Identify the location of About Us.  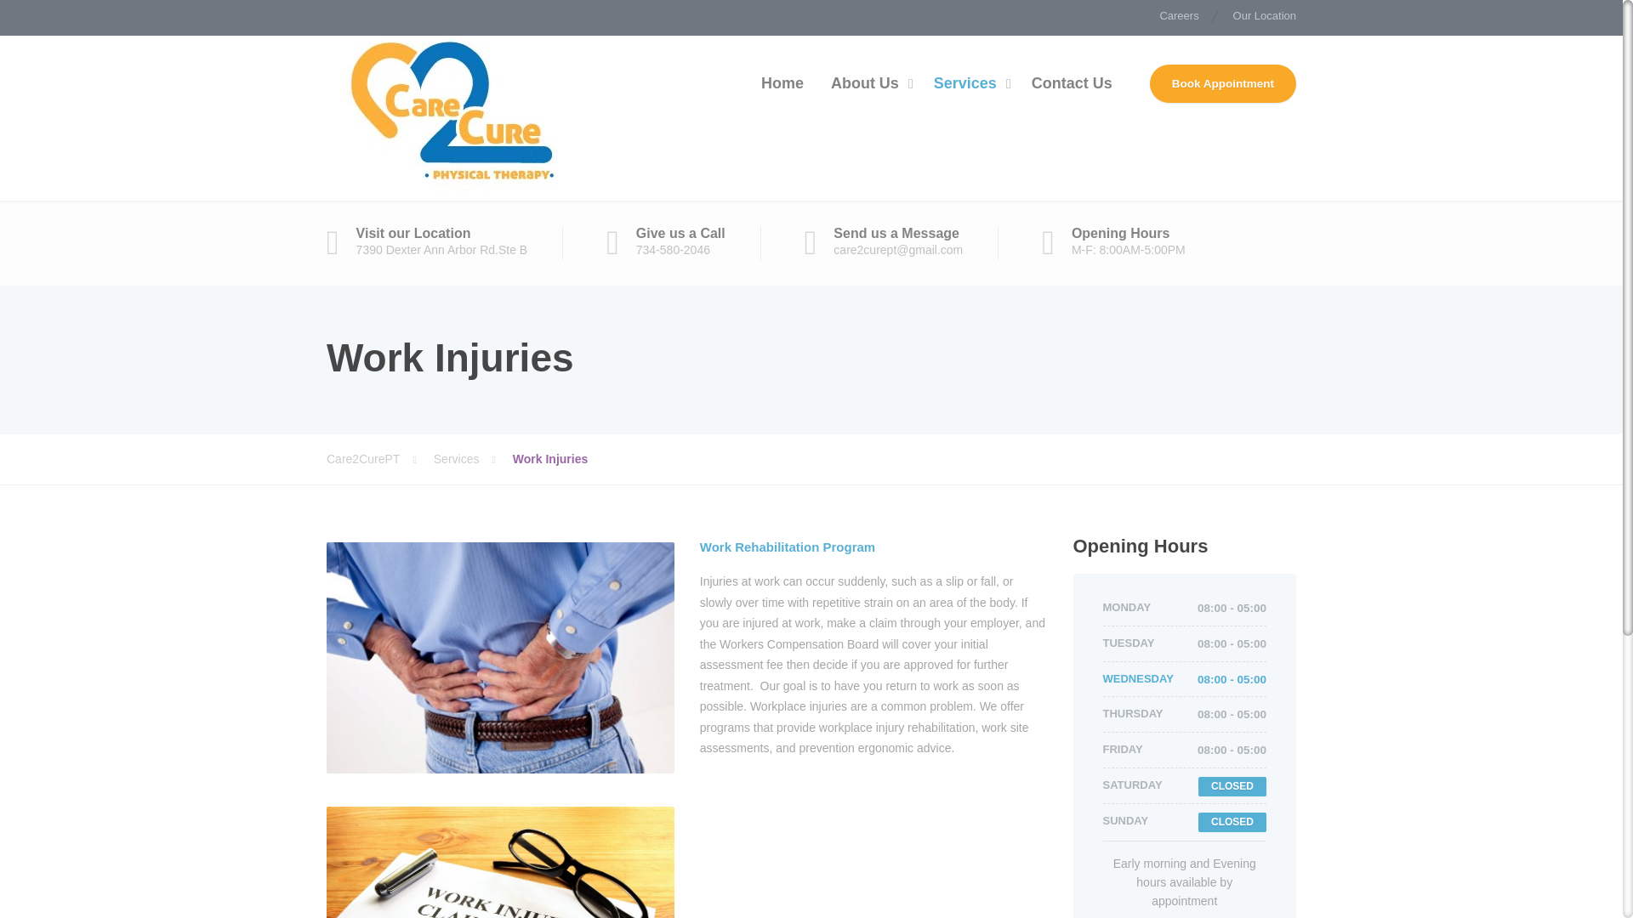
(868, 83).